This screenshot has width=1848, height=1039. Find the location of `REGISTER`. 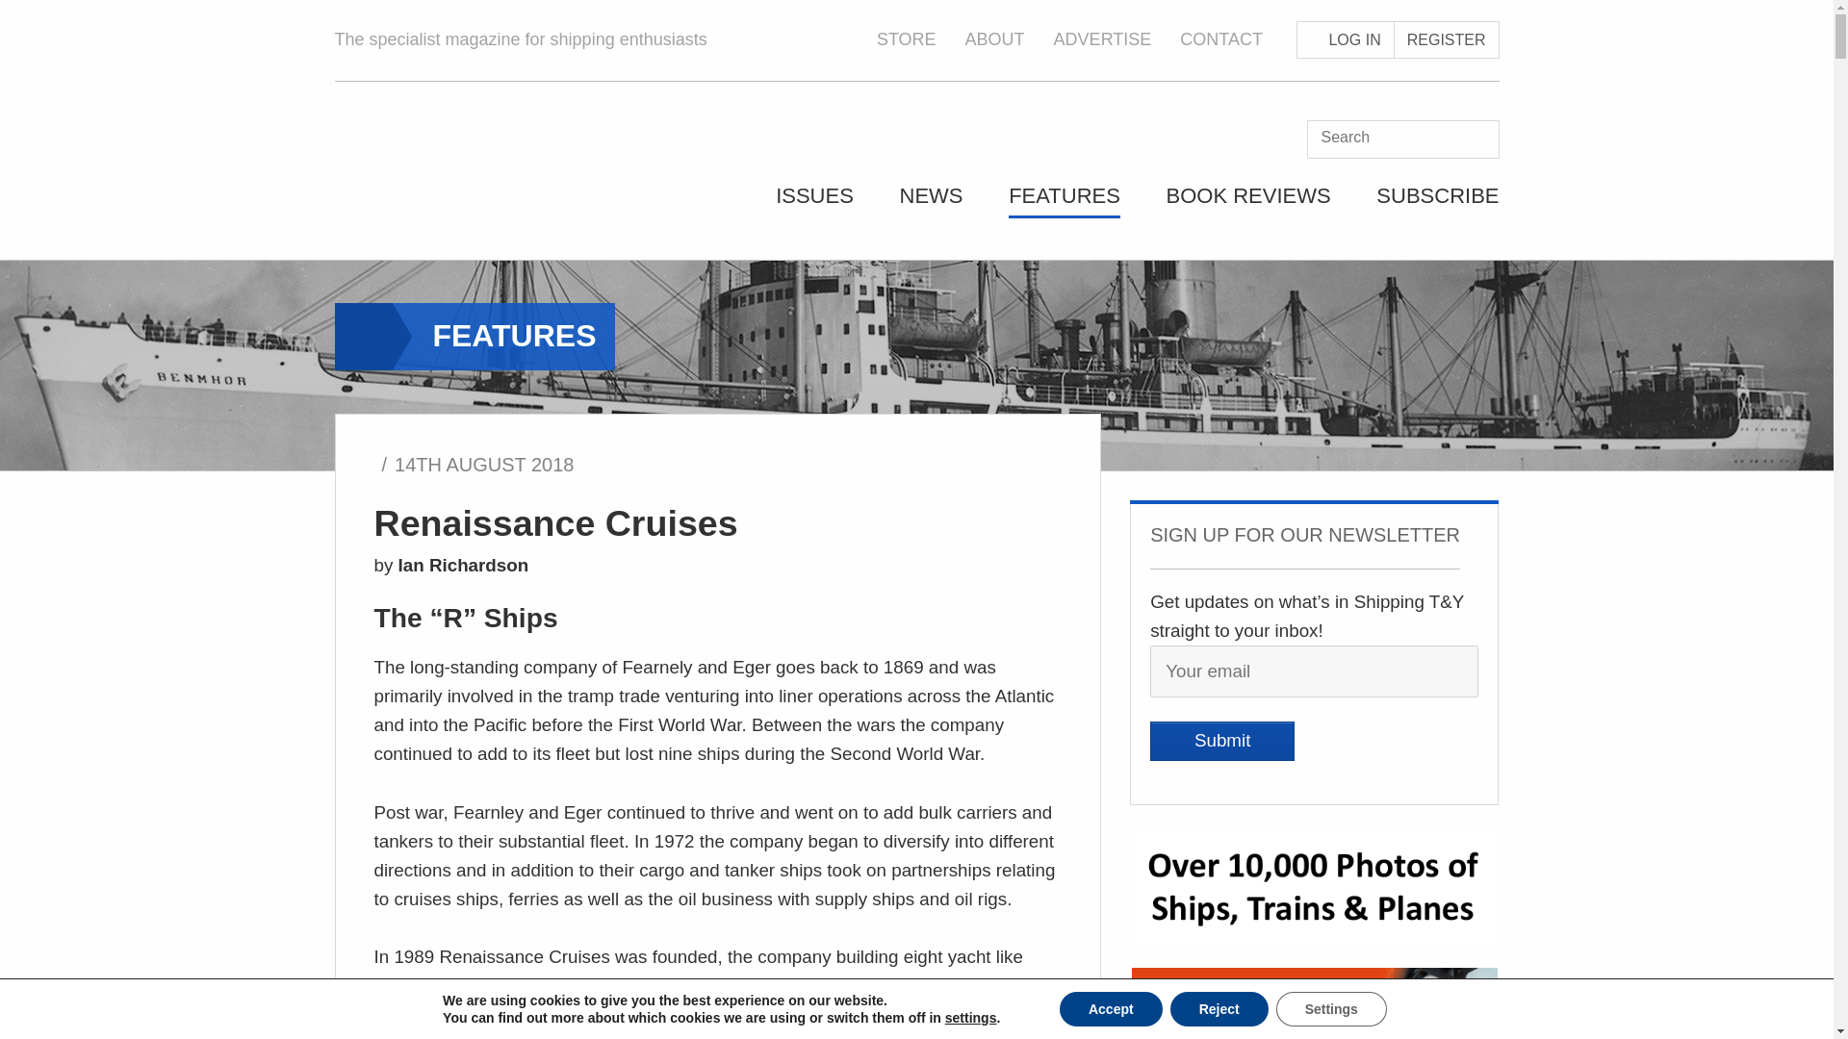

REGISTER is located at coordinates (1447, 39).